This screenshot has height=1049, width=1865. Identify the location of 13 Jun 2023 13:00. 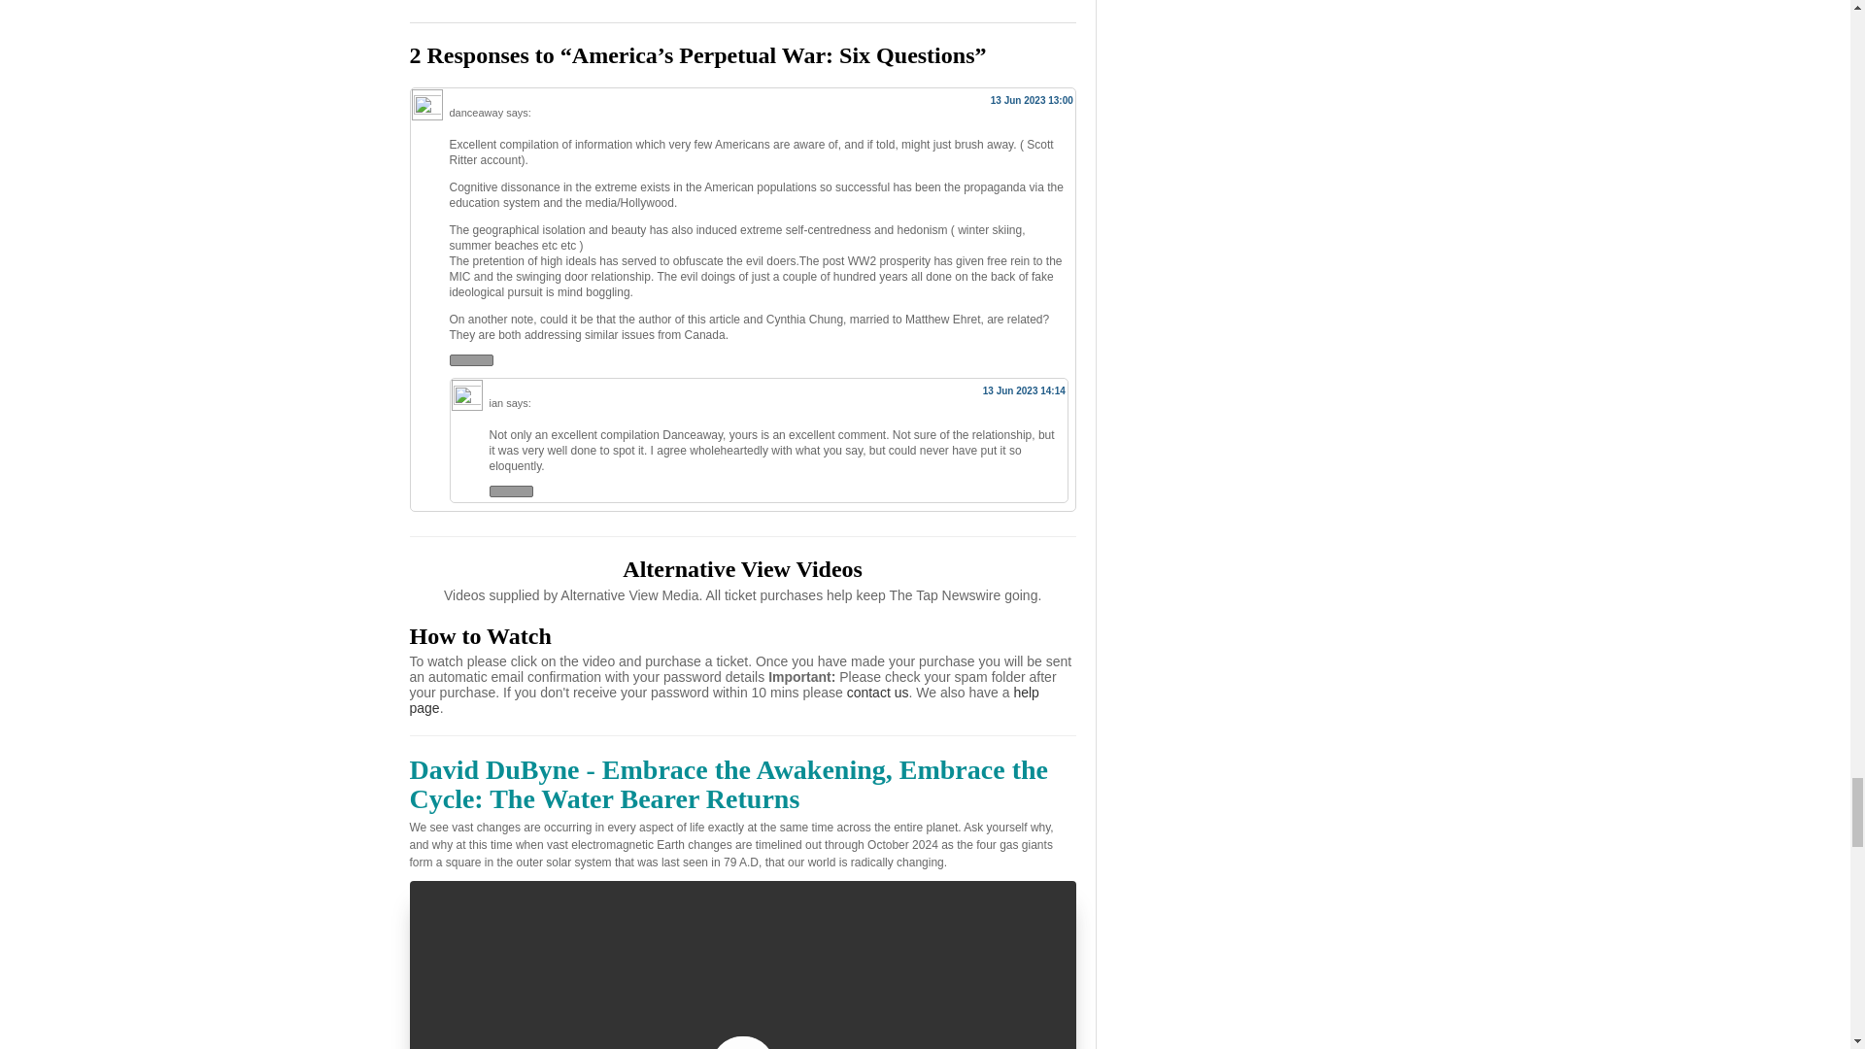
(1032, 101).